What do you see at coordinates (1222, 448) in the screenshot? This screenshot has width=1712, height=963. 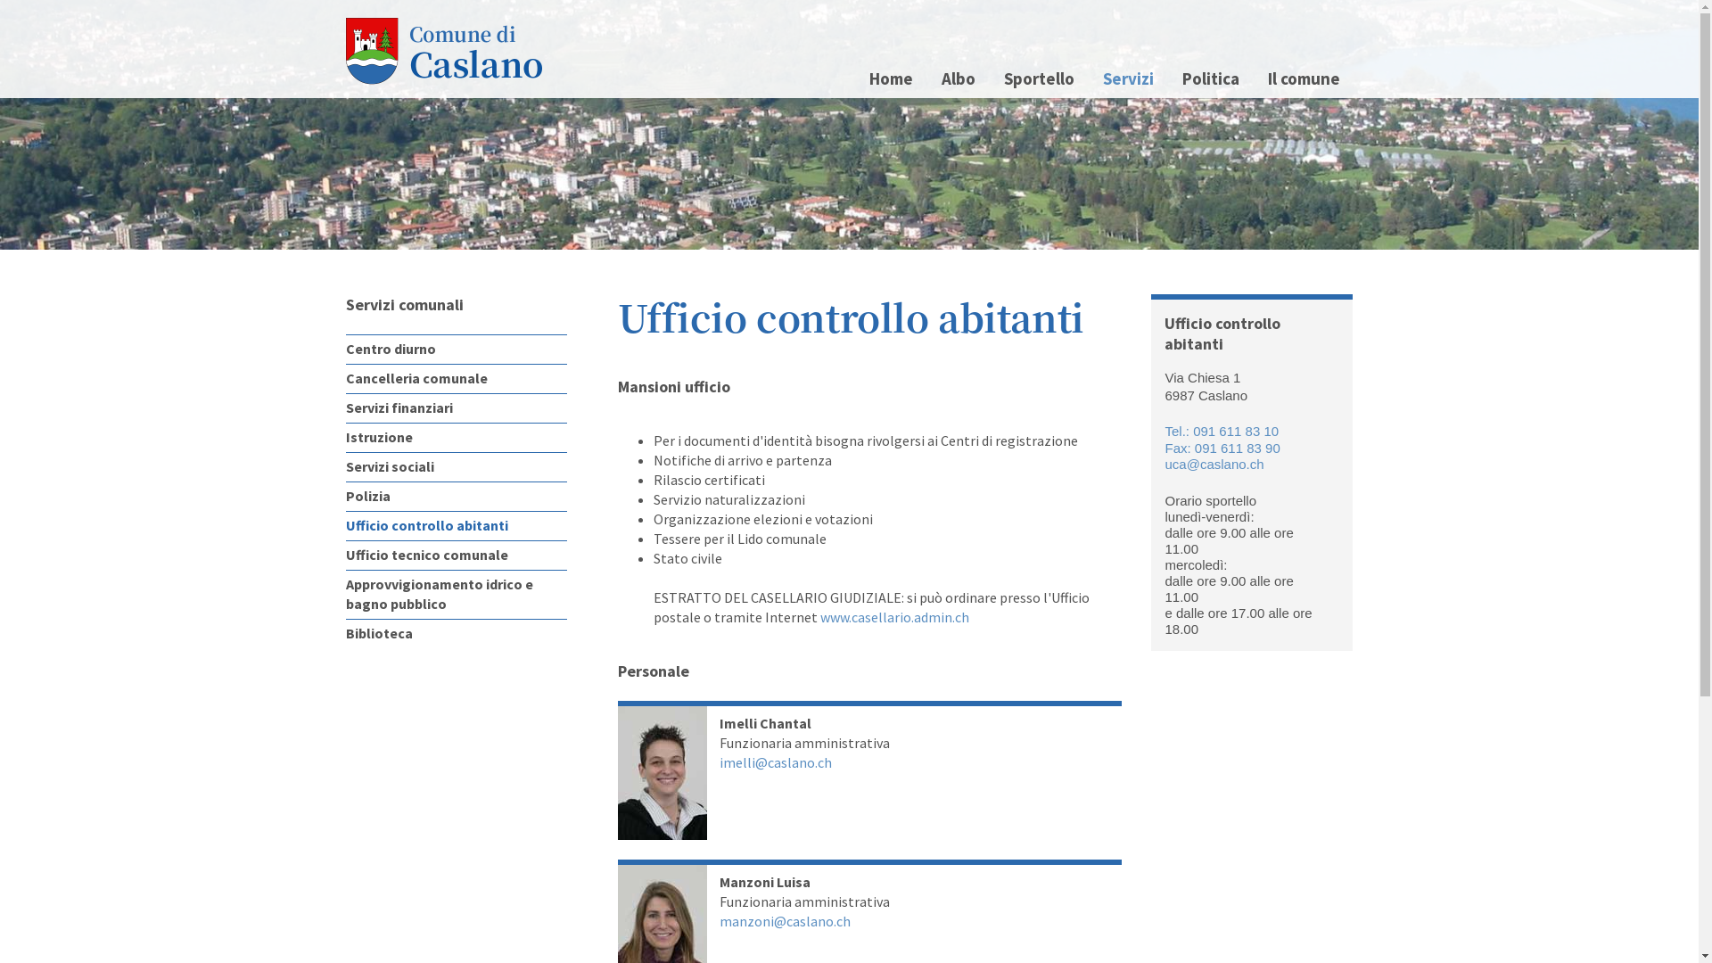 I see `Fax: 091 611 83 90` at bounding box center [1222, 448].